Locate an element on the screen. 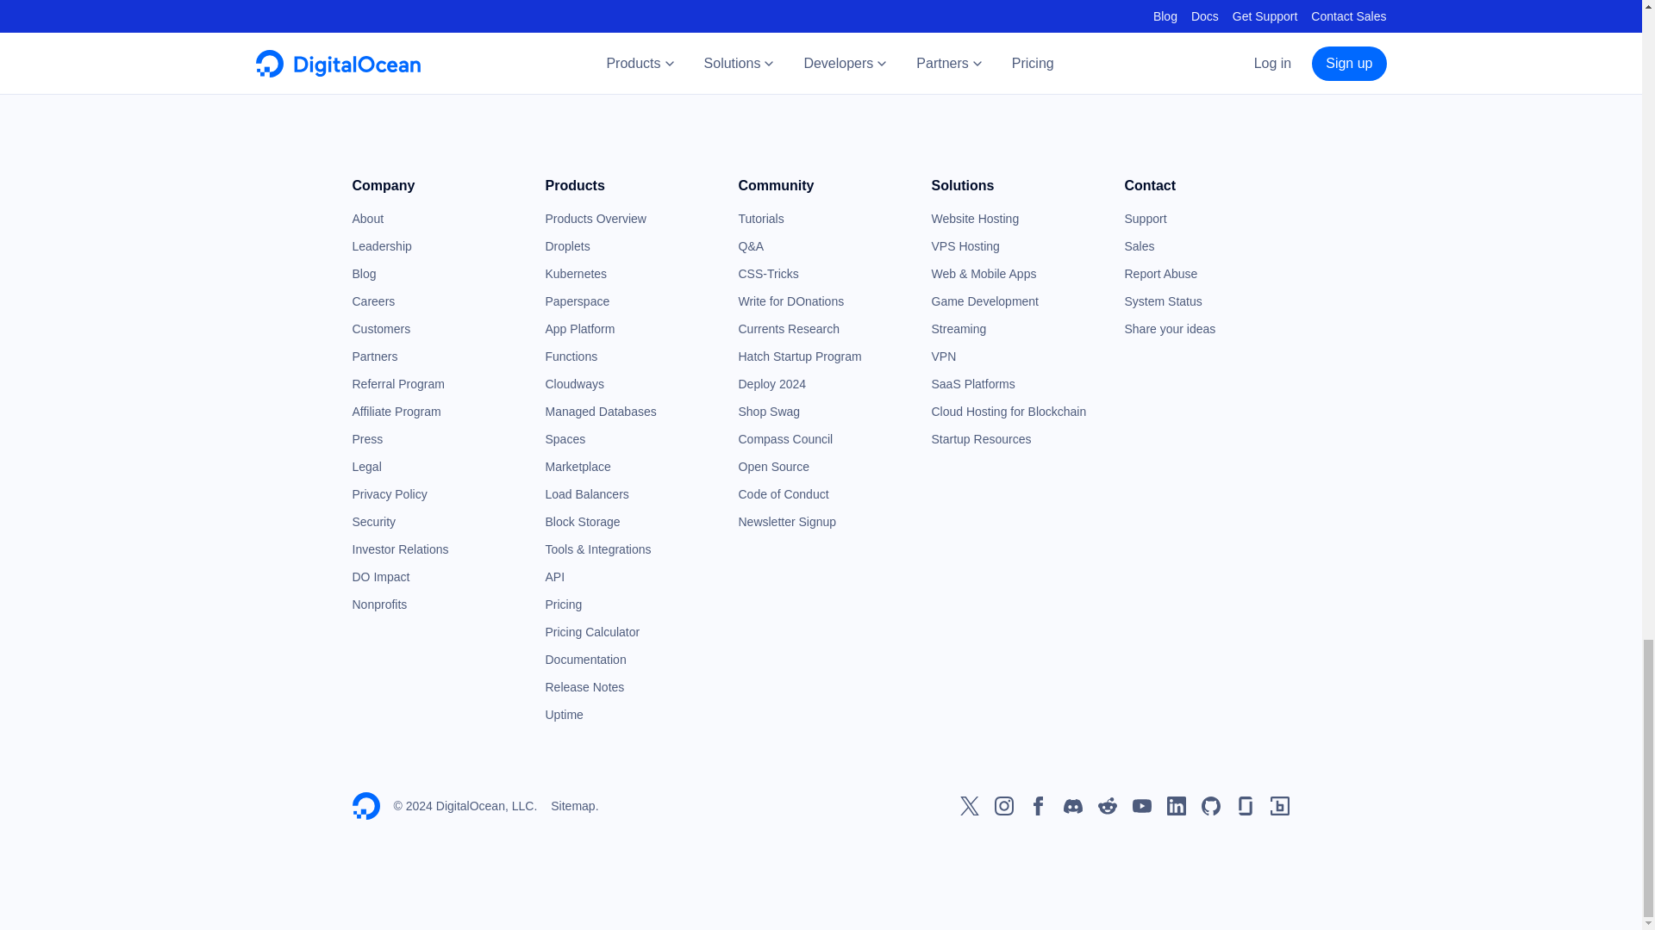  Glassdoor is located at coordinates (1245, 806).